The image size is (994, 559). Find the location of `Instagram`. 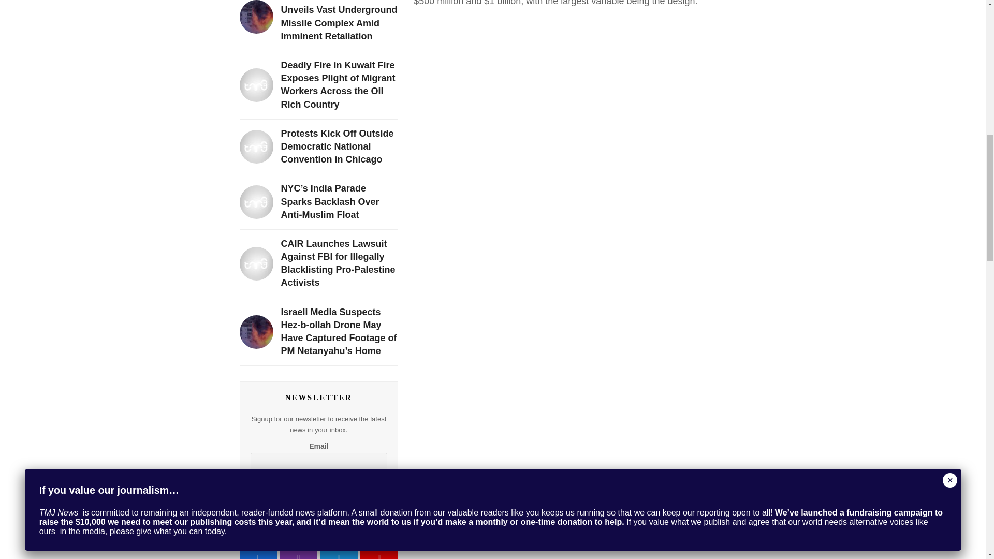

Instagram is located at coordinates (298, 554).